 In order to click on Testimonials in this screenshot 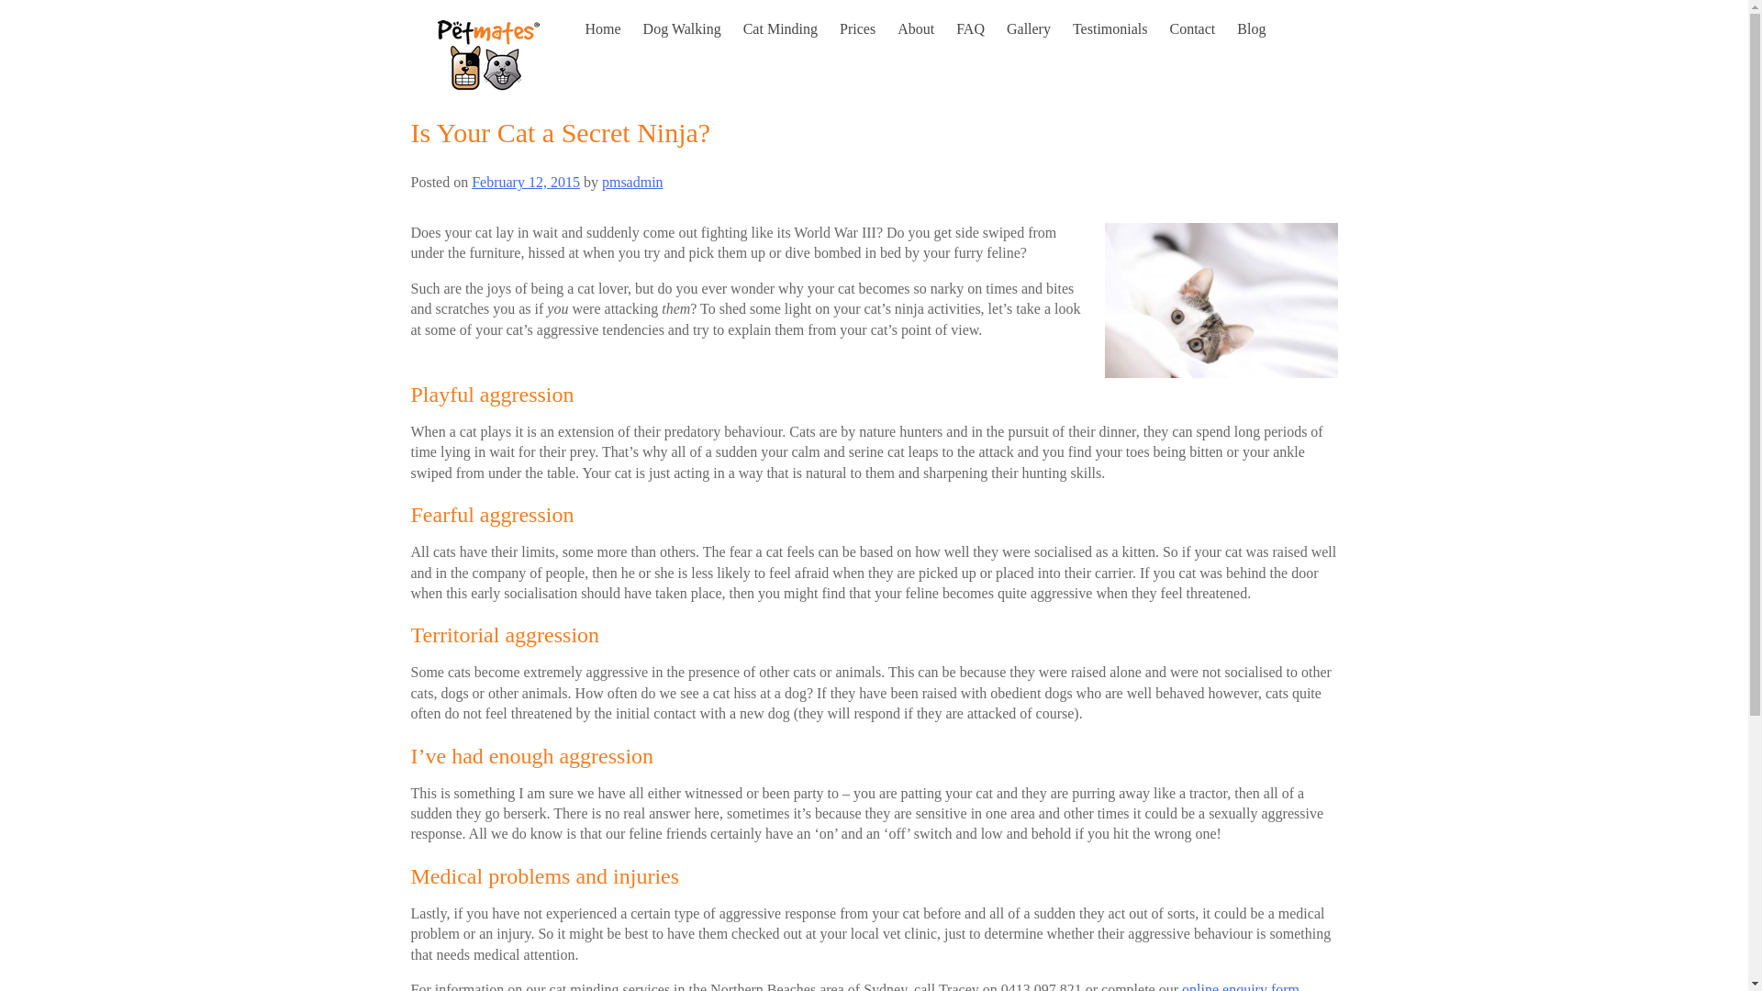, I will do `click(1110, 29)`.